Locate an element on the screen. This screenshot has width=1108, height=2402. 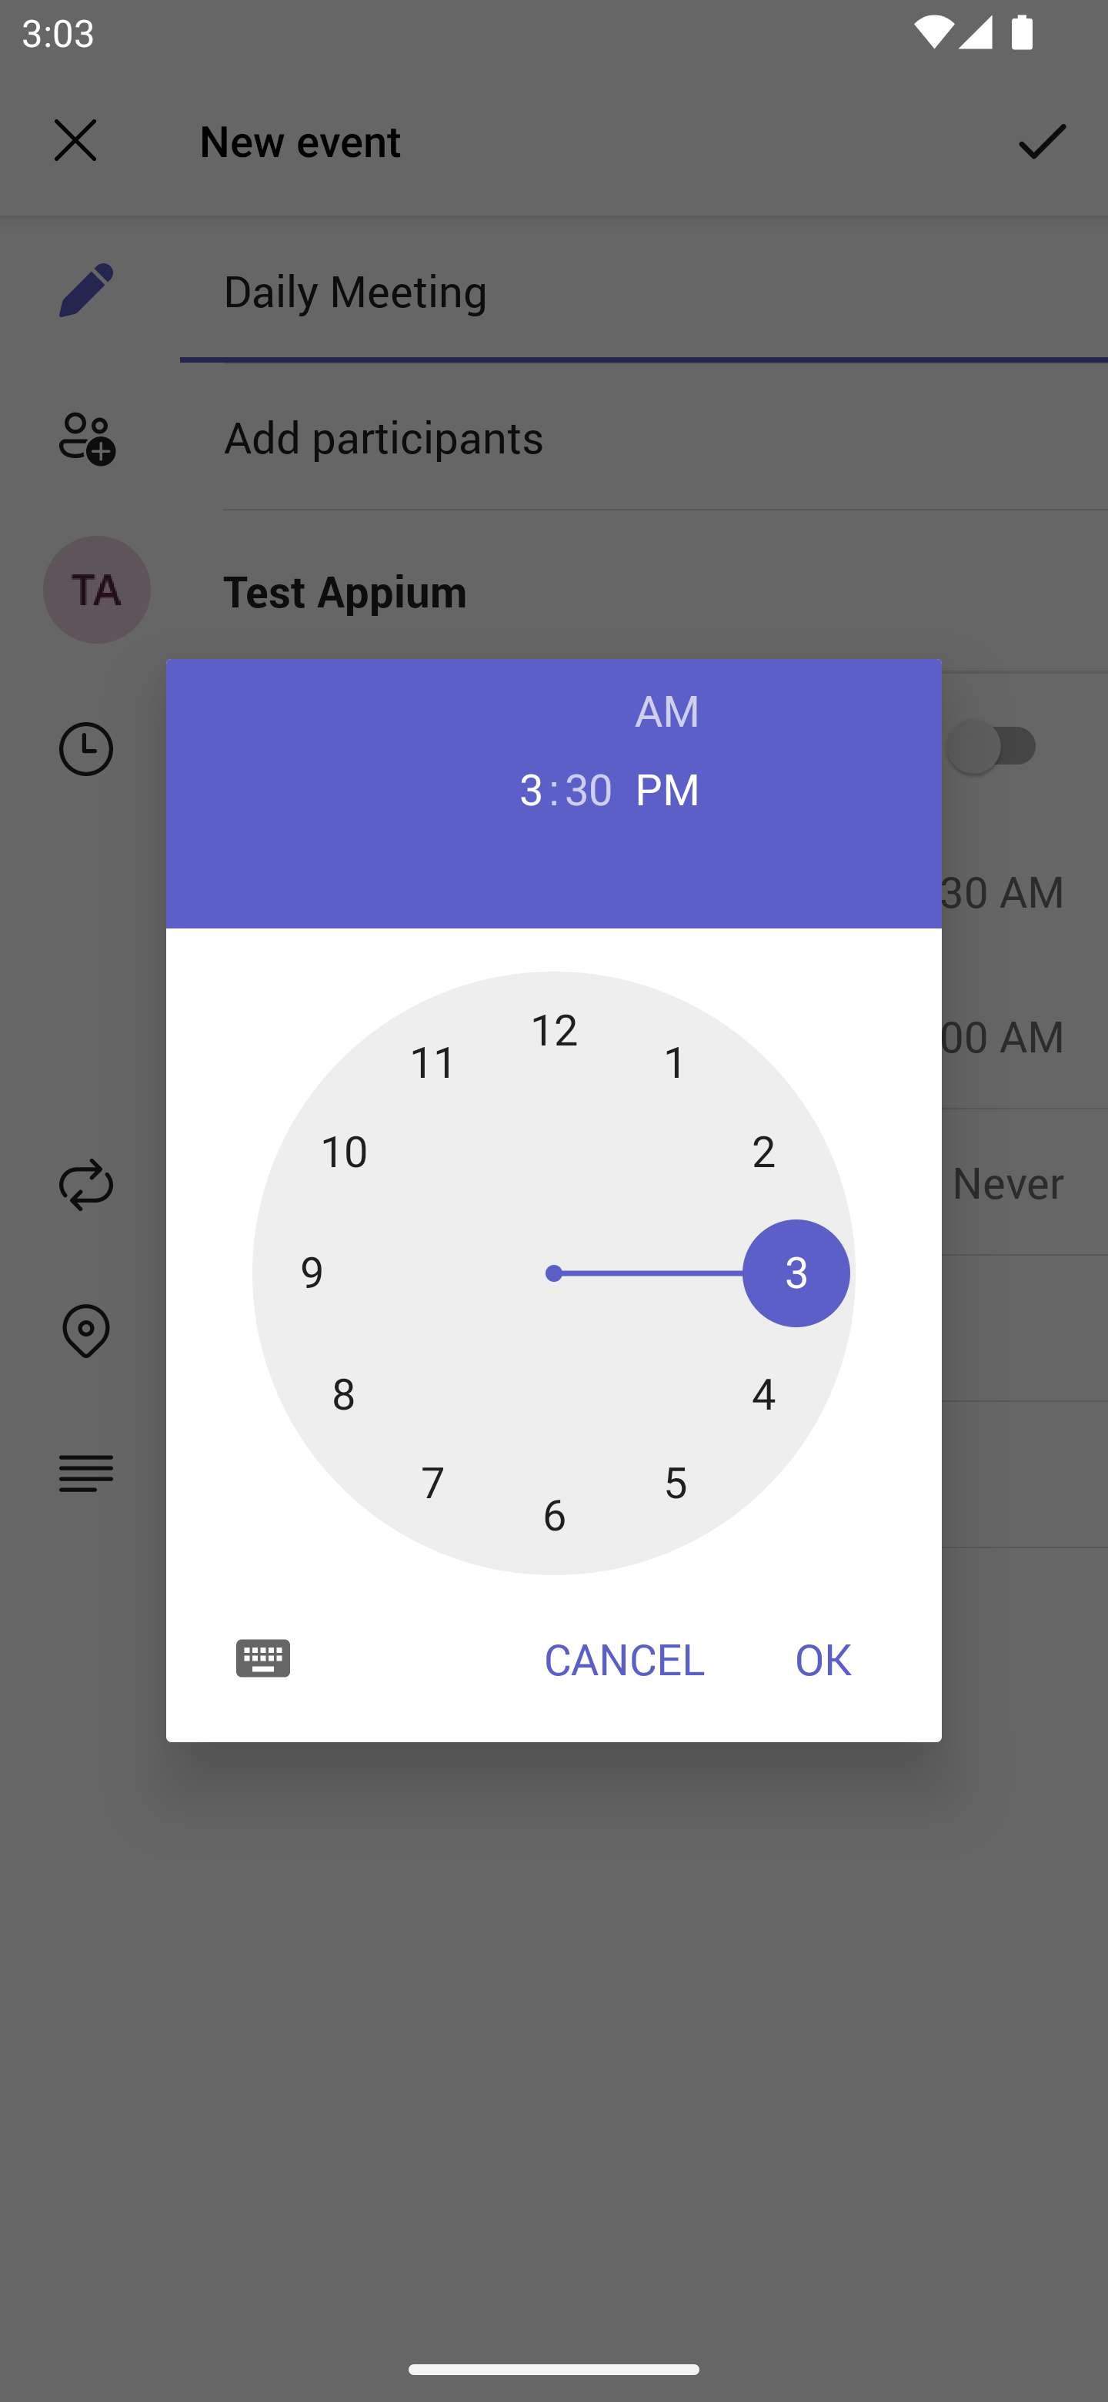
3 is located at coordinates (519, 787).